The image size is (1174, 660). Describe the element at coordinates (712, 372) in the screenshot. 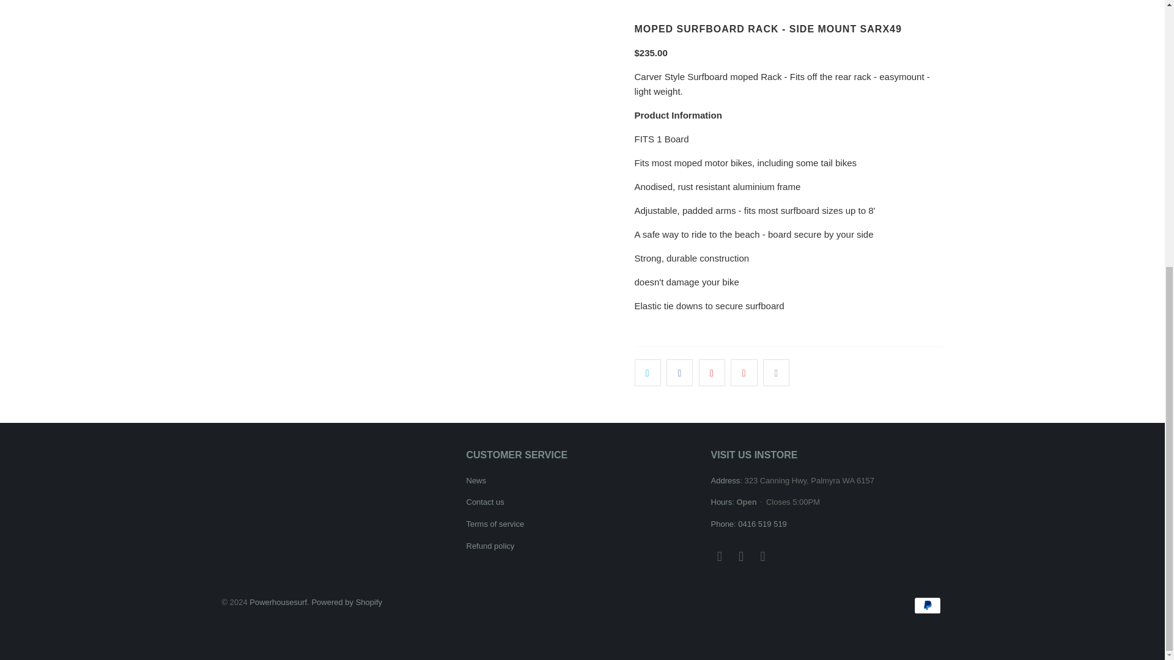

I see `Share this on Pinterest` at that location.